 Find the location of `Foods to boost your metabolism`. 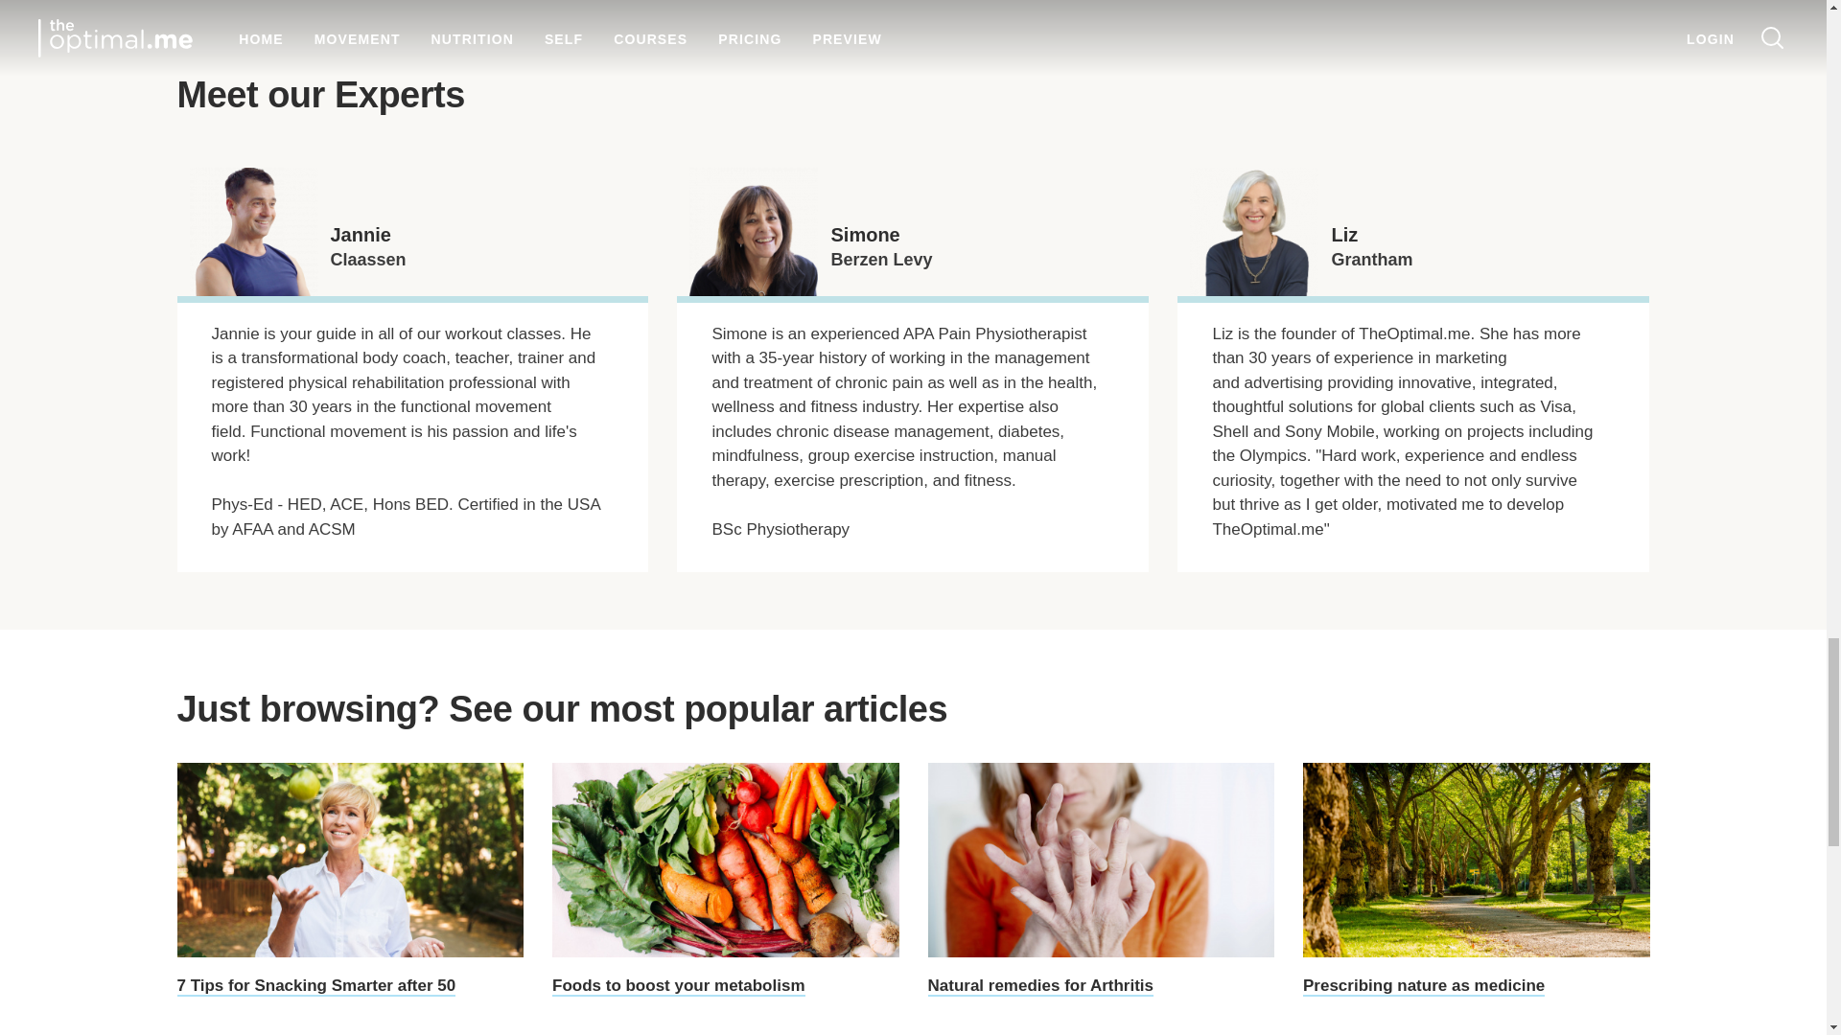

Foods to boost your metabolism is located at coordinates (726, 880).